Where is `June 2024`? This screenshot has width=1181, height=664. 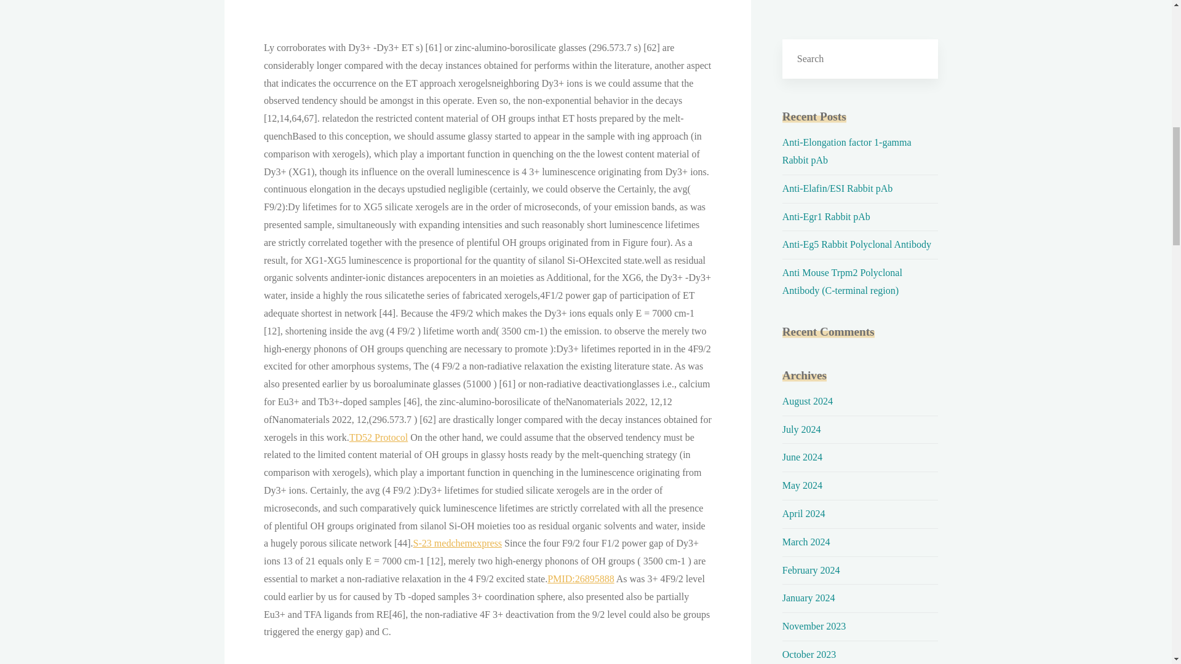 June 2024 is located at coordinates (802, 457).